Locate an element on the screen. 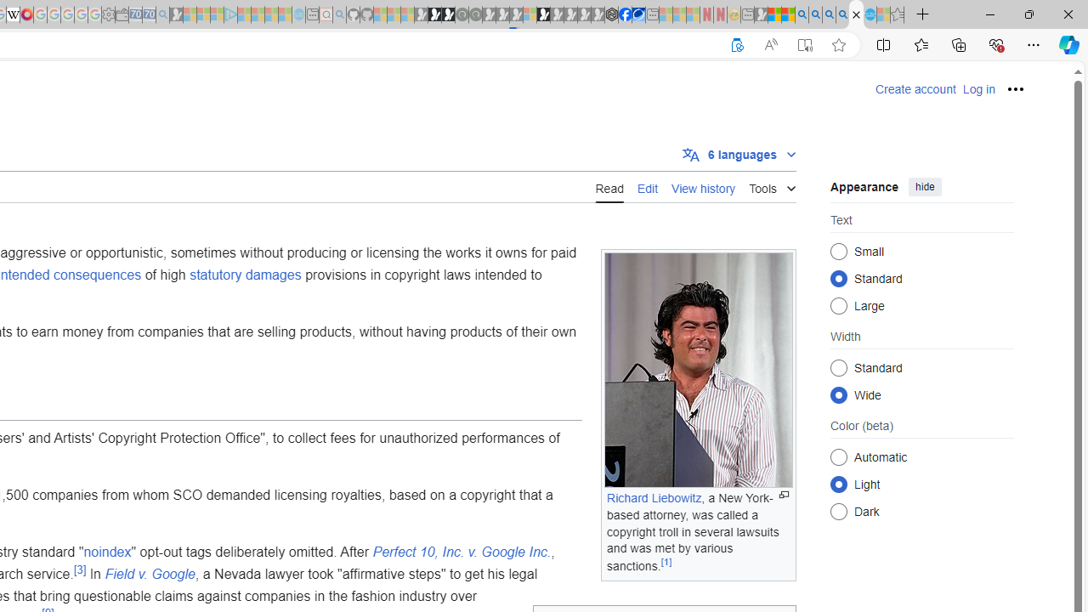 This screenshot has height=612, width=1088. Automatic is located at coordinates (838, 456).